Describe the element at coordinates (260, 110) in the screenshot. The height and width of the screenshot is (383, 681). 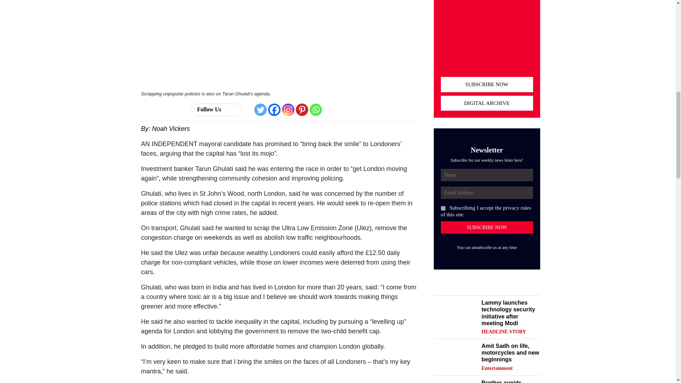
I see `Twitter` at that location.